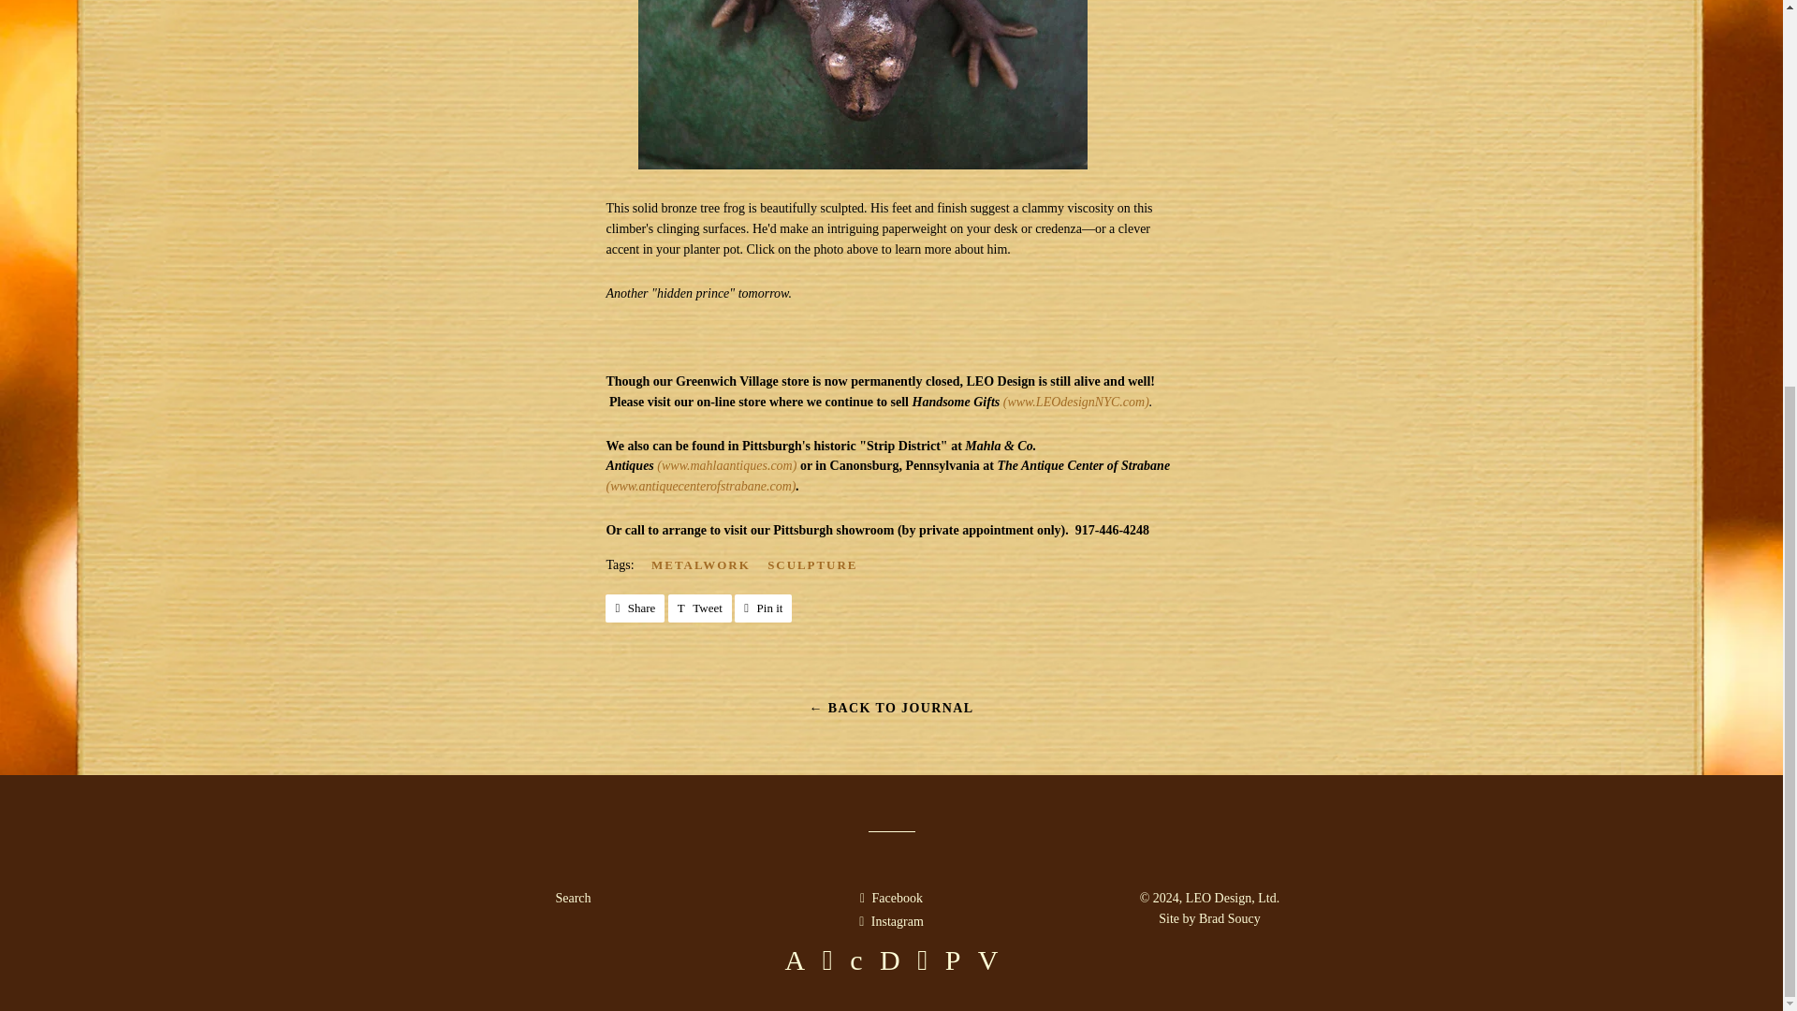 The width and height of the screenshot is (1797, 1011). I want to click on LEO Design, Ltd. on Instagram, so click(708, 564).